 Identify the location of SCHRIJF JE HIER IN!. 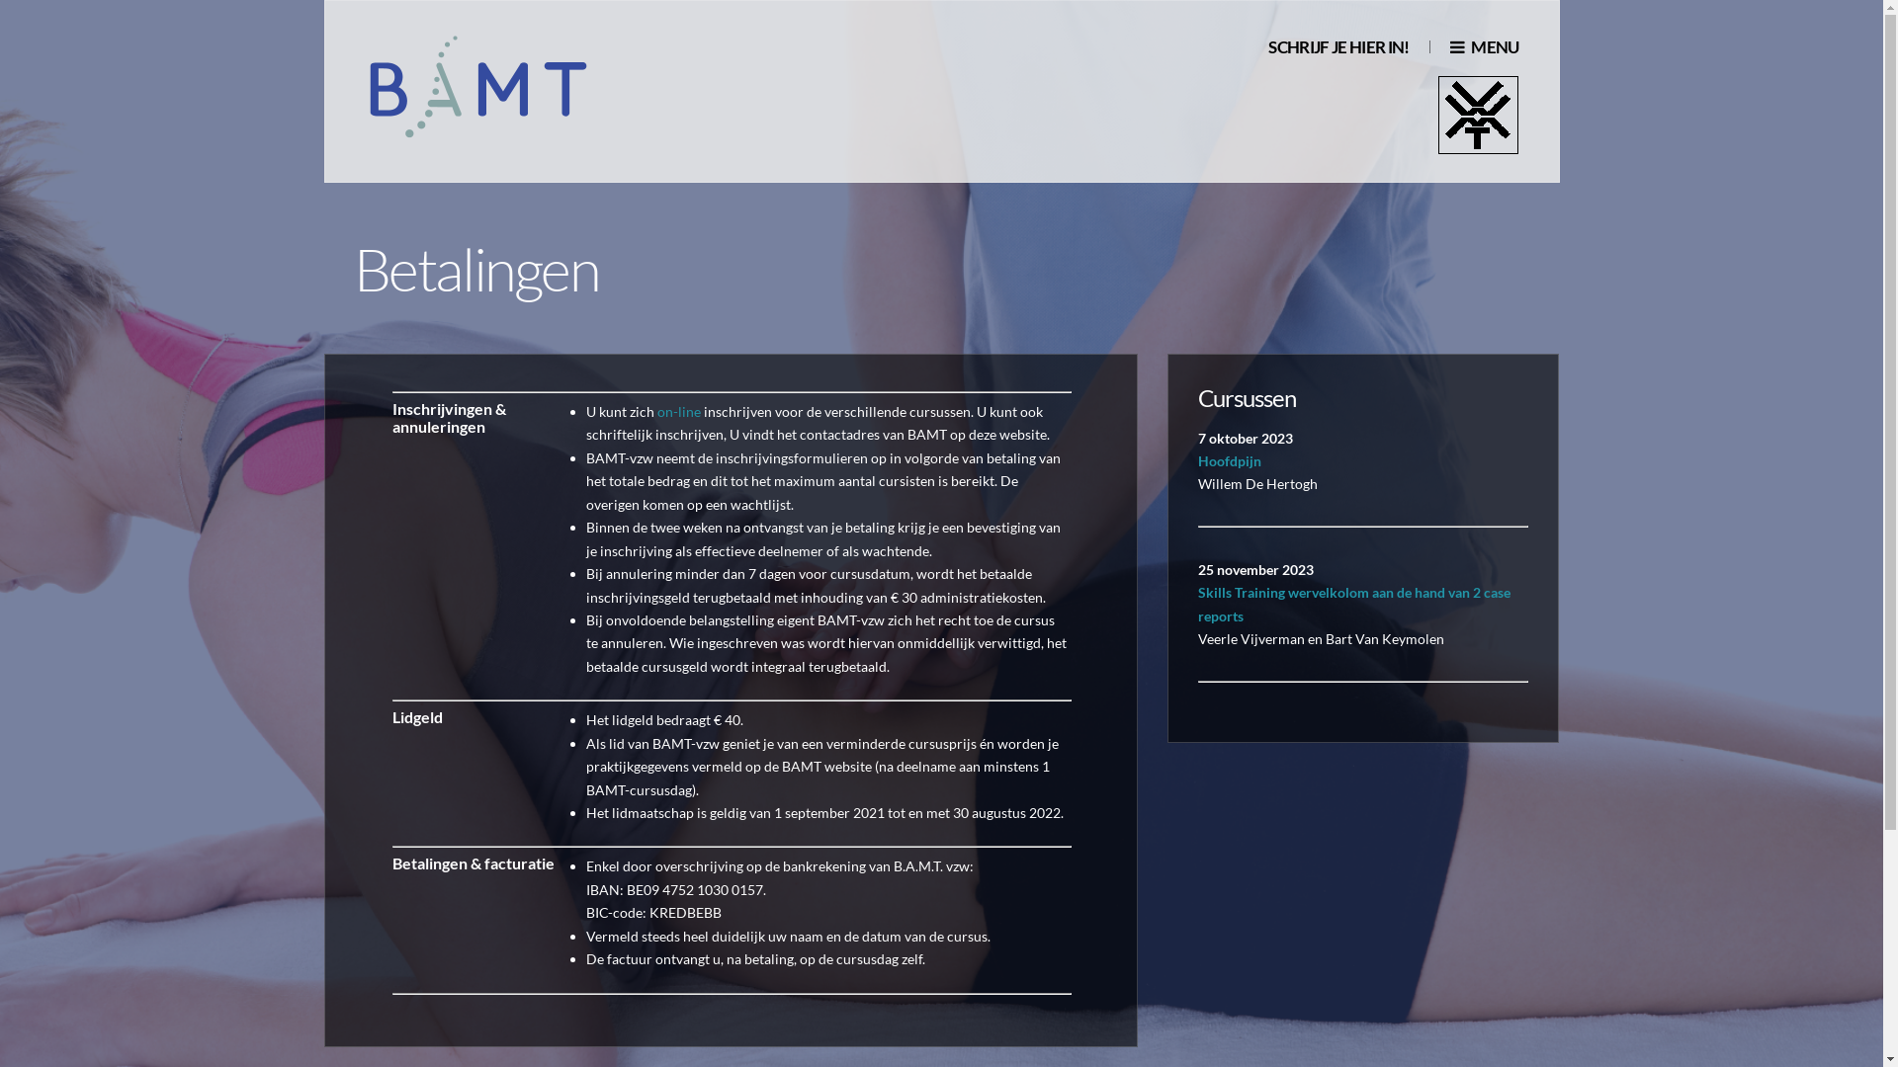
(1338, 47).